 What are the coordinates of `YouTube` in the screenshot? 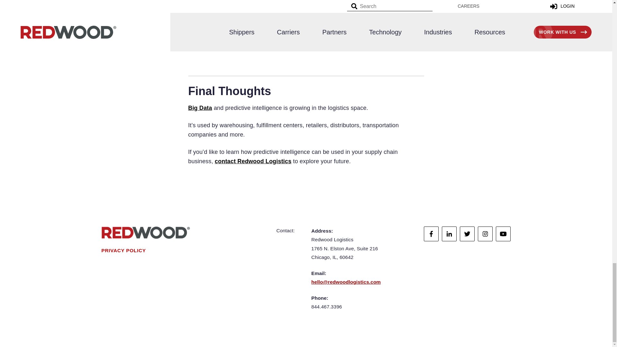 It's located at (503, 234).